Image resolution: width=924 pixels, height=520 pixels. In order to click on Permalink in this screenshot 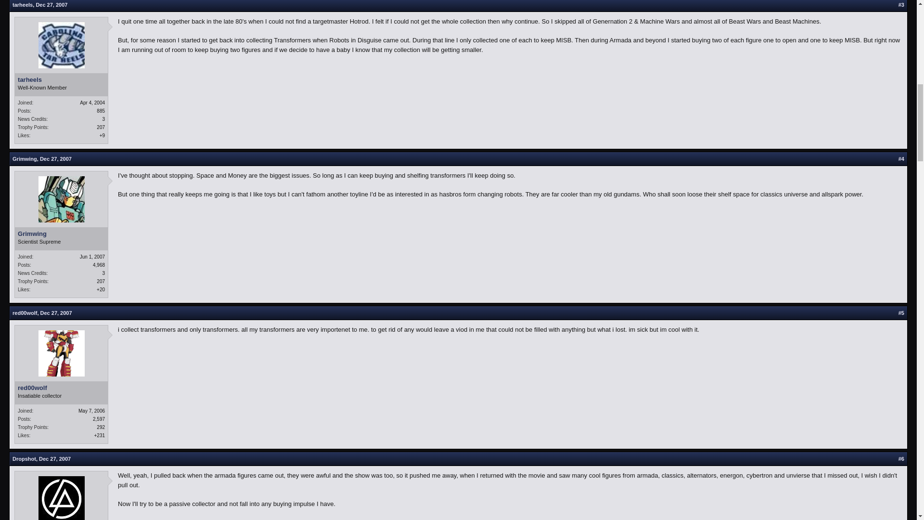, I will do `click(56, 159)`.